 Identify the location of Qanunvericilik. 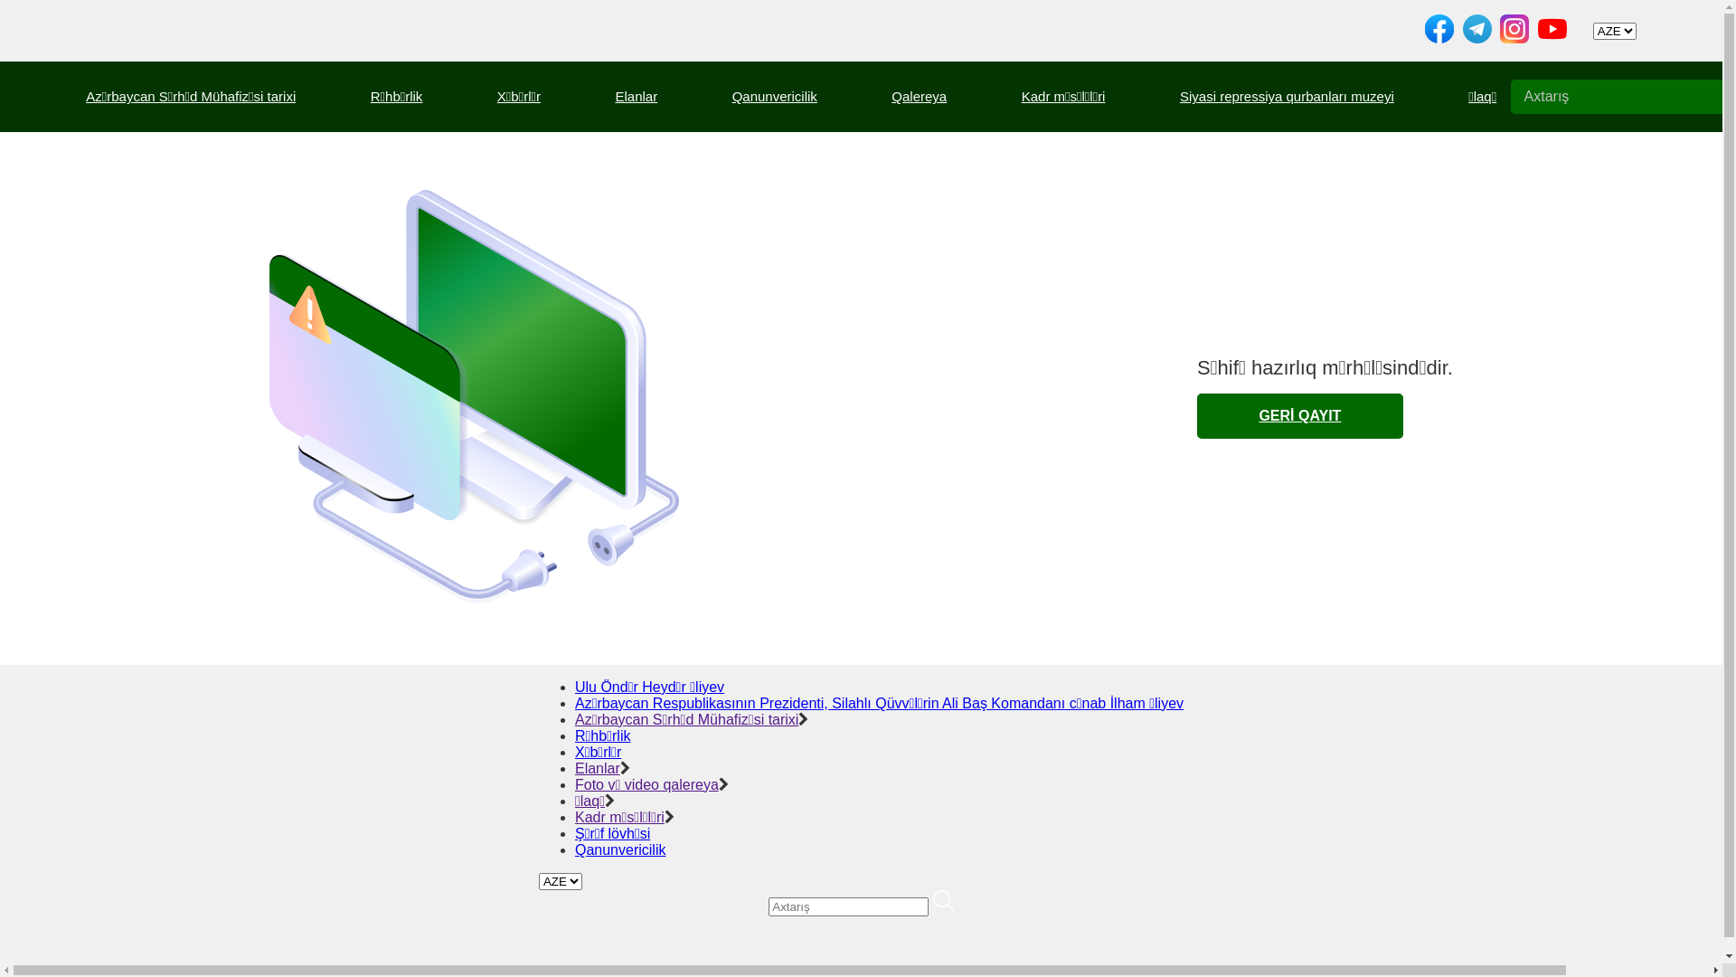
(775, 96).